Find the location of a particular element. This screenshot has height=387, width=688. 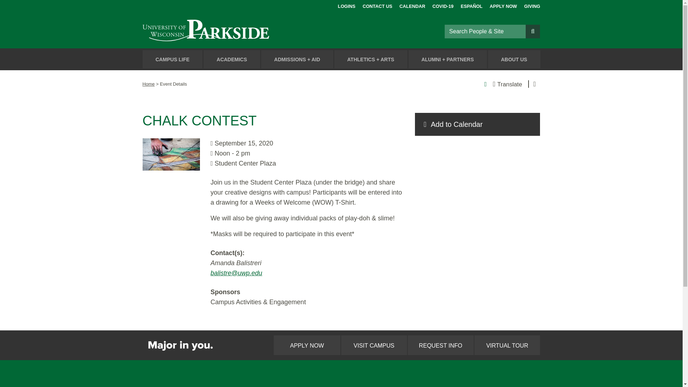

University of Wisconsin-Parkside is located at coordinates (222, 31).